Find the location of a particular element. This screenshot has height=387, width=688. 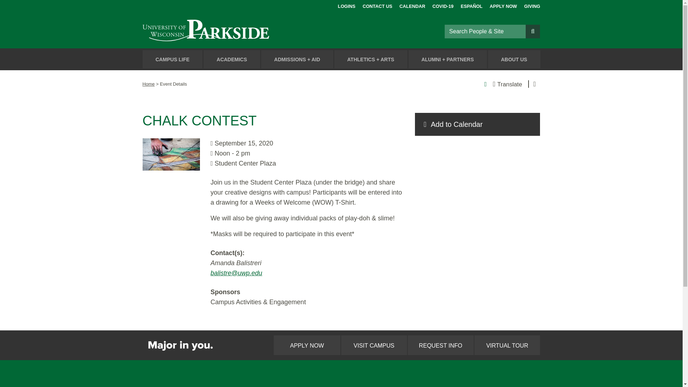

University of Wisconsin-Parkside is located at coordinates (222, 31).